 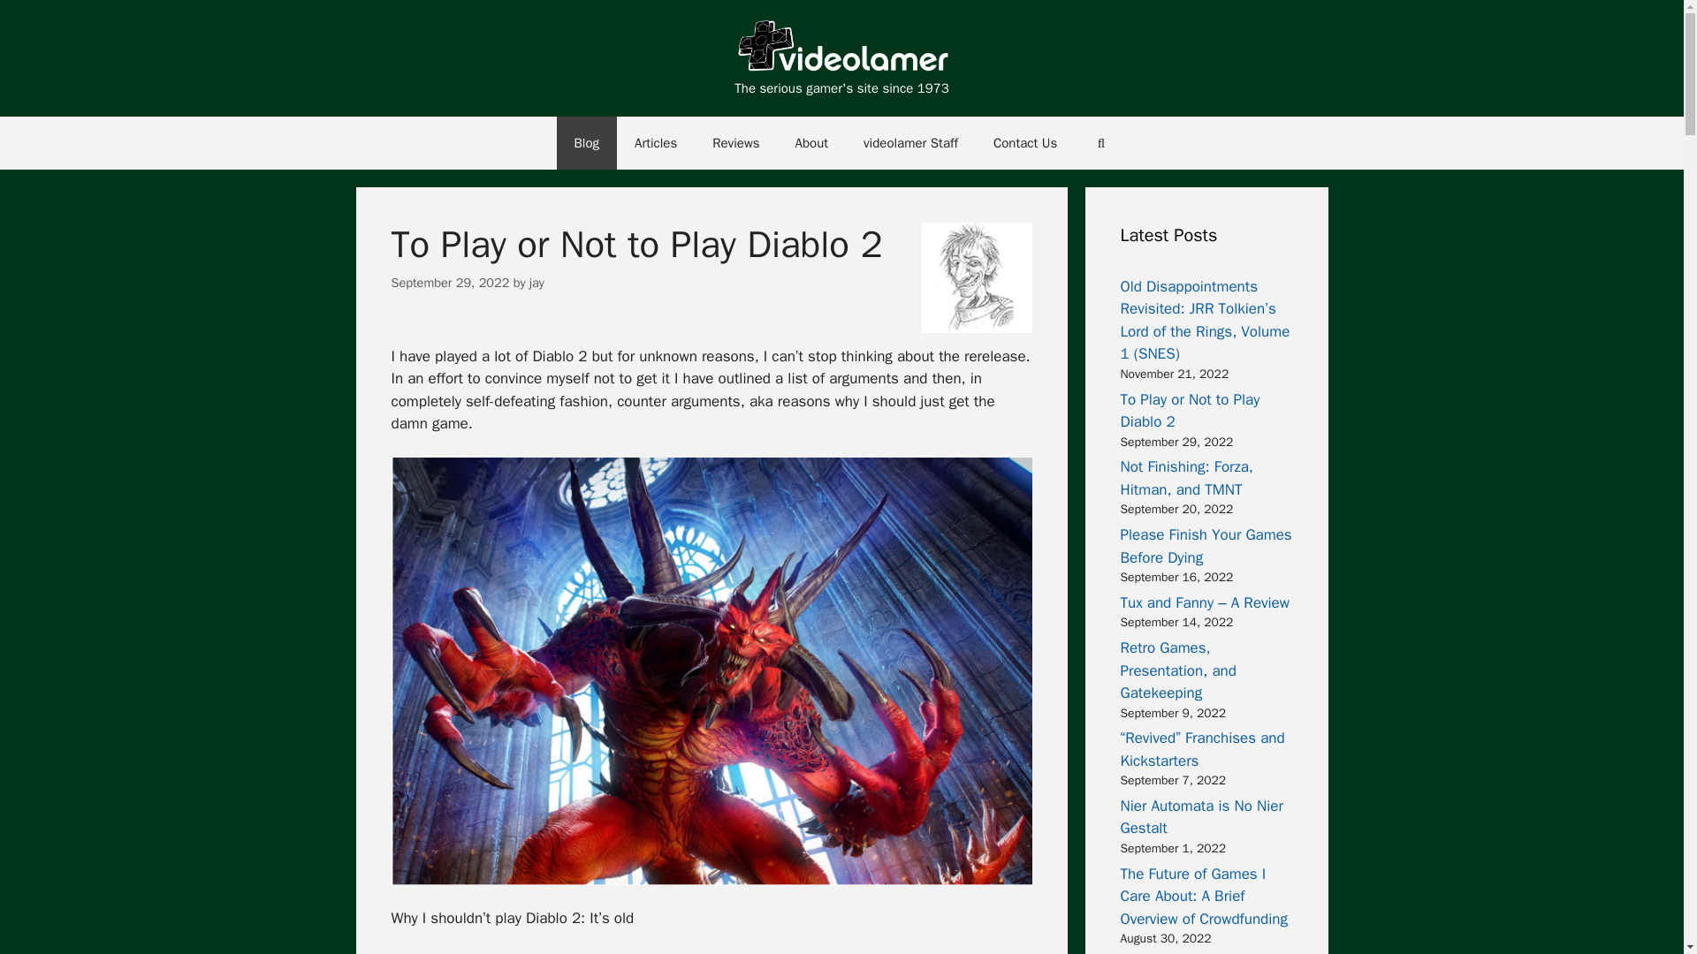 I want to click on About, so click(x=811, y=143).